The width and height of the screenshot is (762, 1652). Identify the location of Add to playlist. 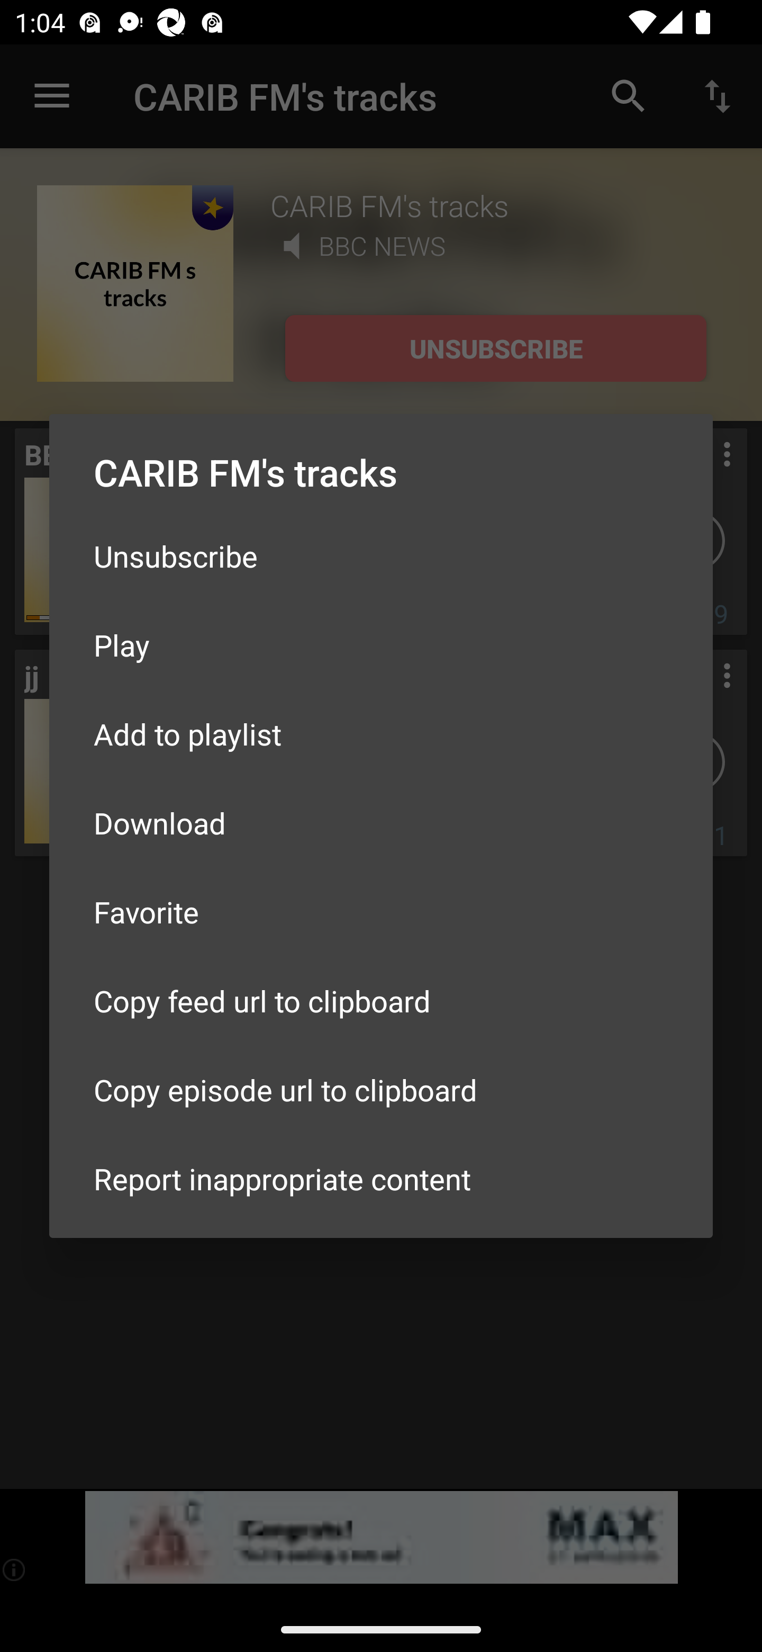
(381, 733).